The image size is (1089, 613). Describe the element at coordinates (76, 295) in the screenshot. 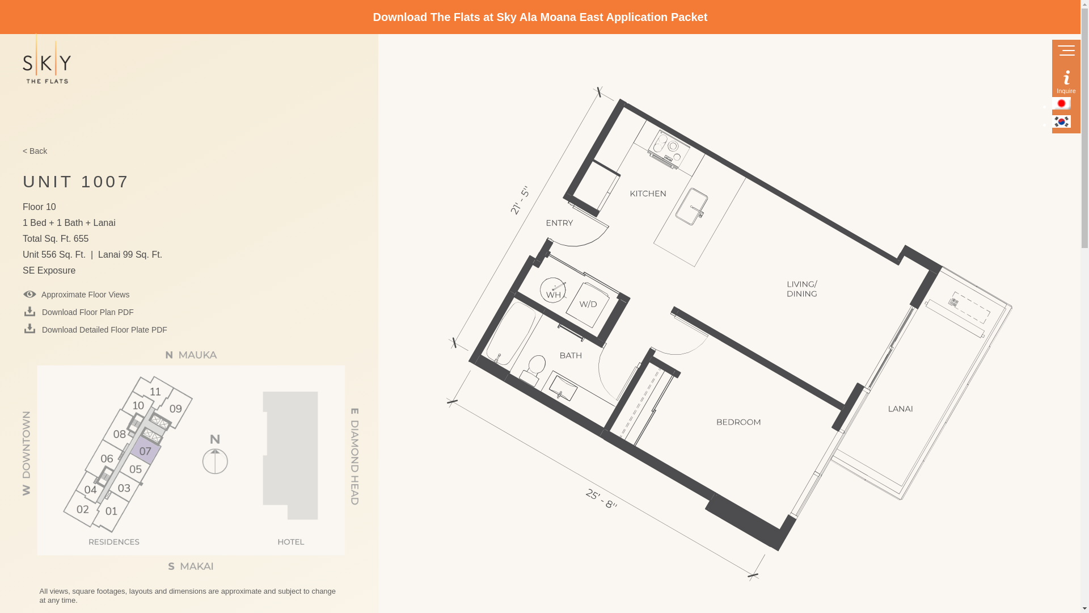

I see `Approximate Floor Views` at that location.